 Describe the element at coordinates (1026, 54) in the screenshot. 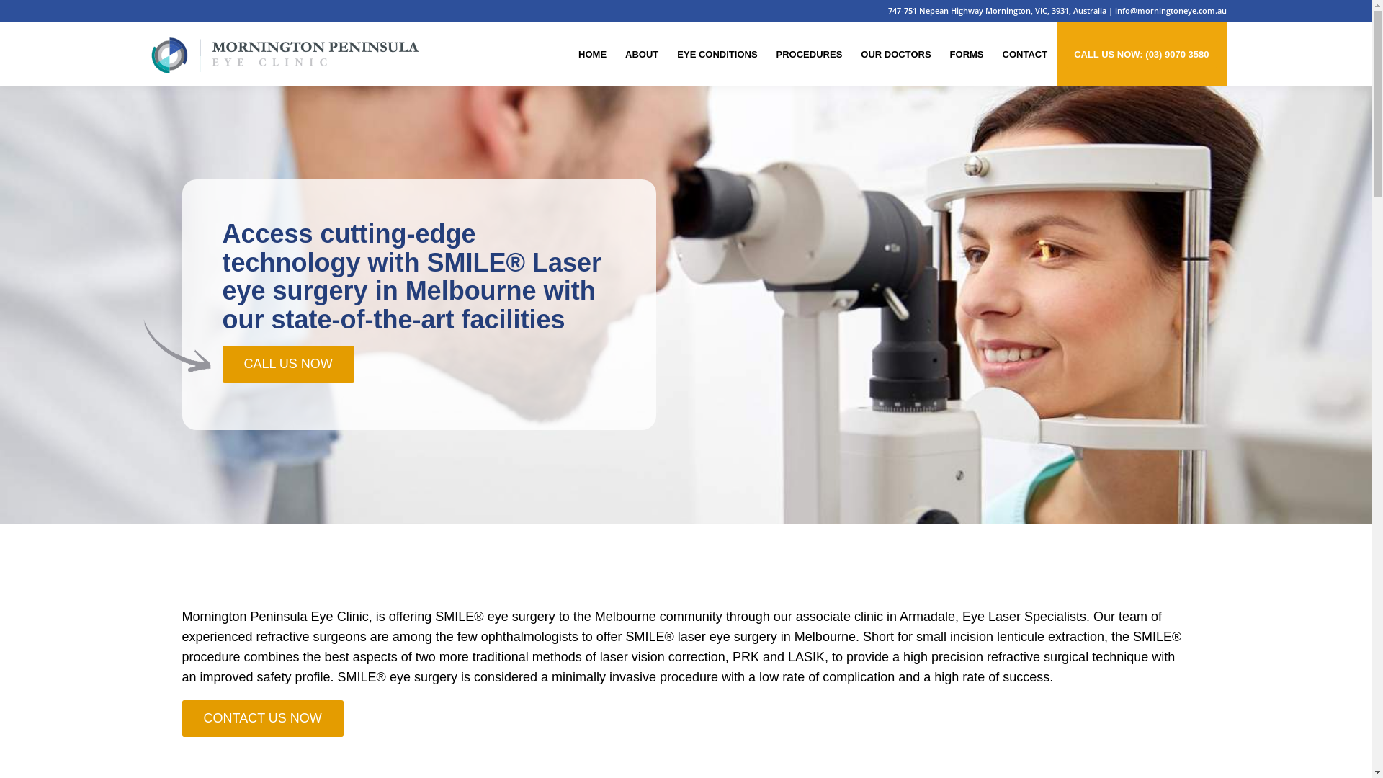

I see `CONTACT` at that location.